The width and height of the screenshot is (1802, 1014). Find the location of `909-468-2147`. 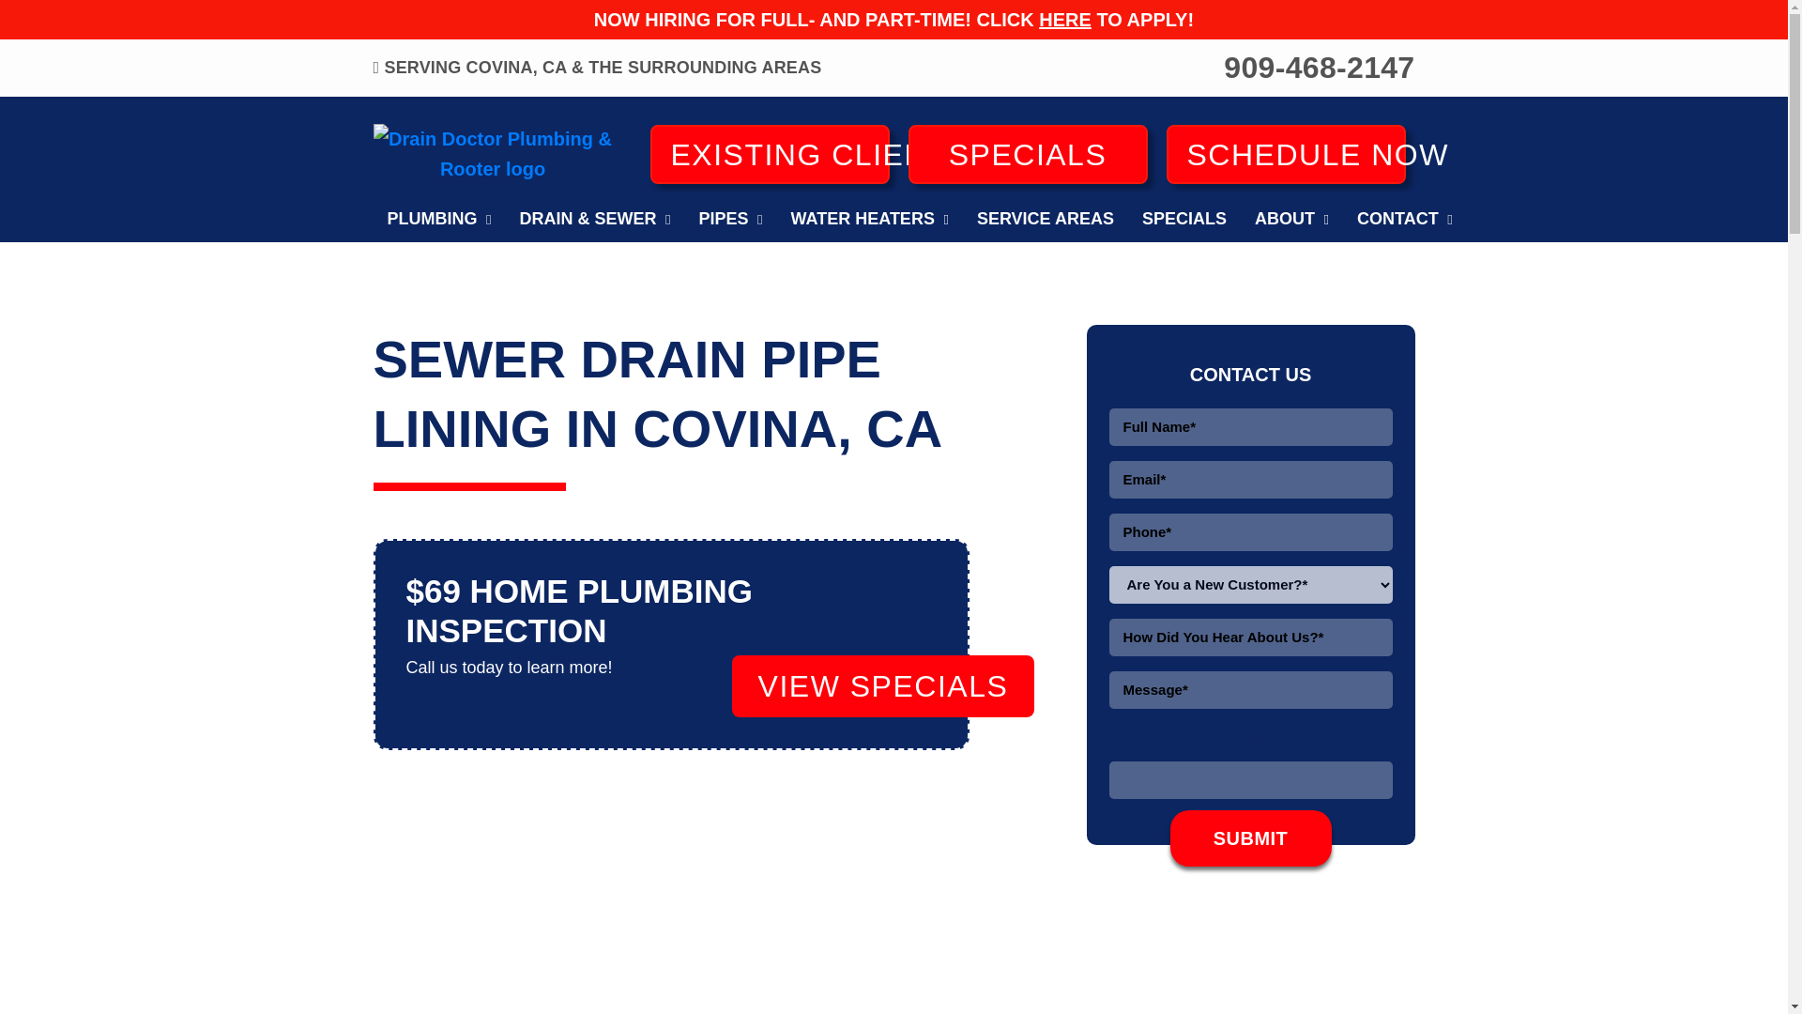

909-468-2147 is located at coordinates (1319, 68).